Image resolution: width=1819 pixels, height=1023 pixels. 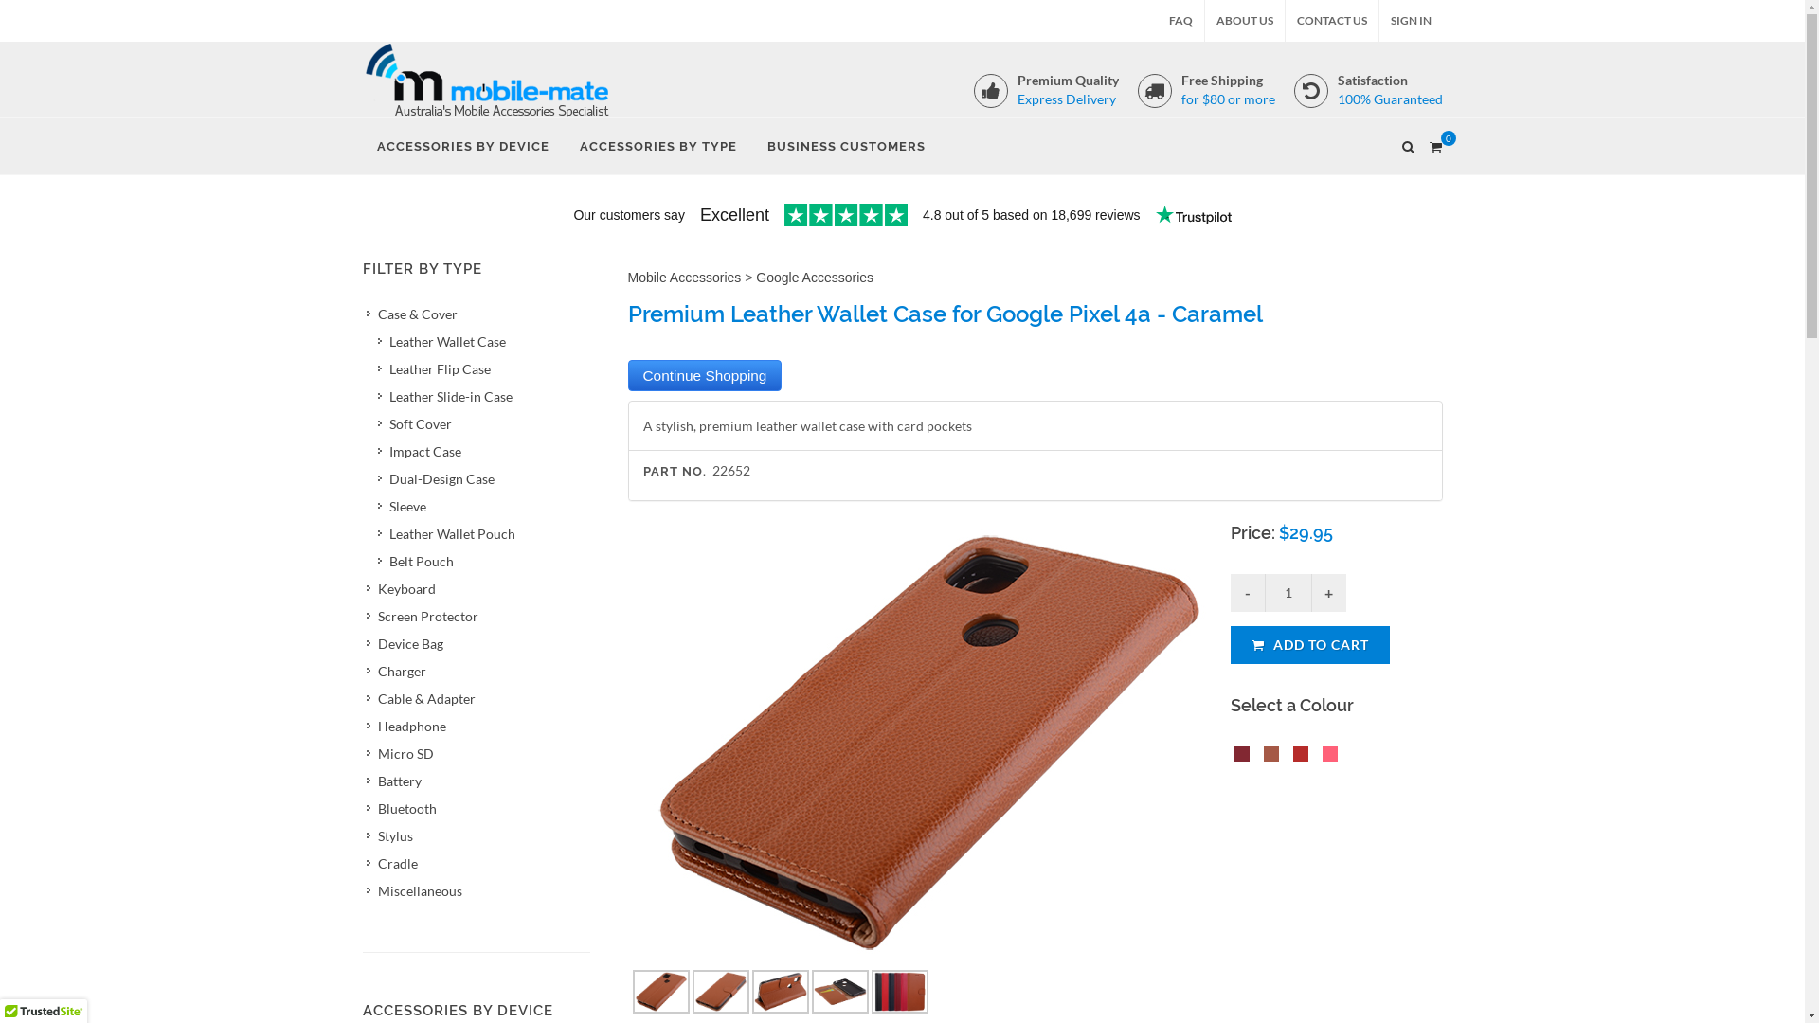 What do you see at coordinates (476, 697) in the screenshot?
I see `Cable & Adapter` at bounding box center [476, 697].